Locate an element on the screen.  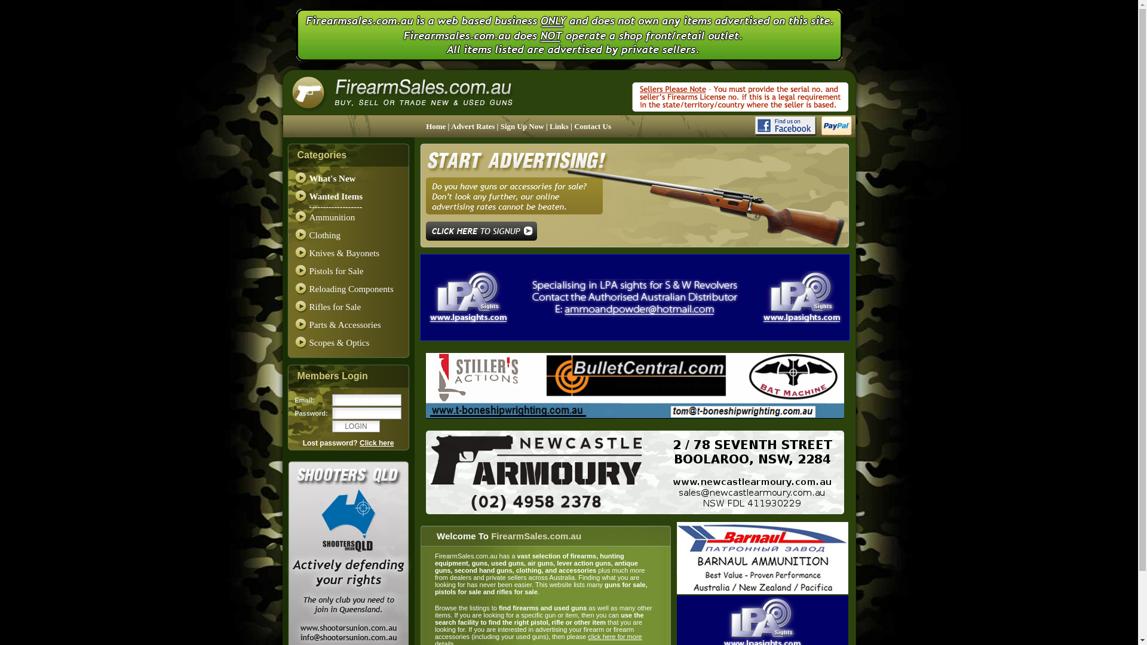
What's New is located at coordinates (333, 179).